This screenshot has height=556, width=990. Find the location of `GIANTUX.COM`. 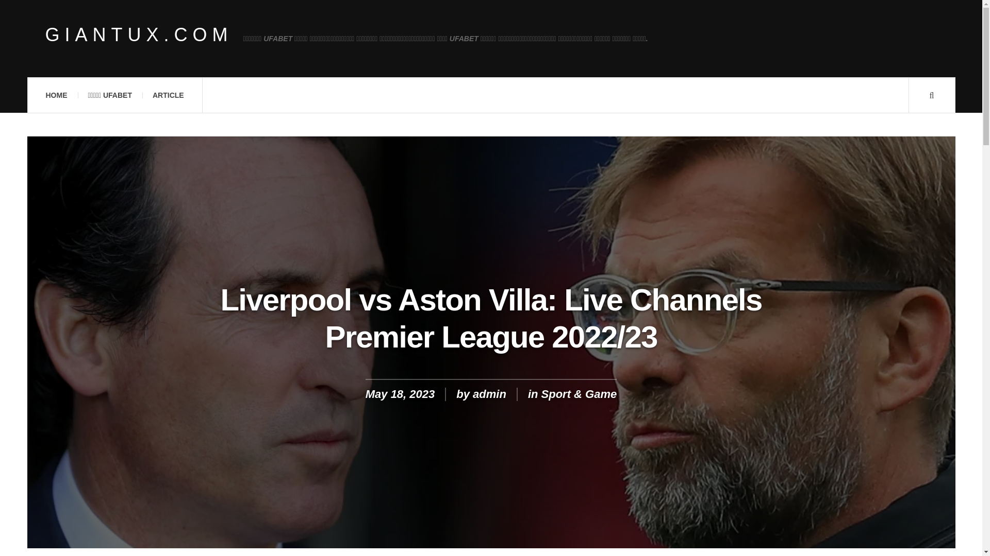

GIANTUX.COM is located at coordinates (139, 35).